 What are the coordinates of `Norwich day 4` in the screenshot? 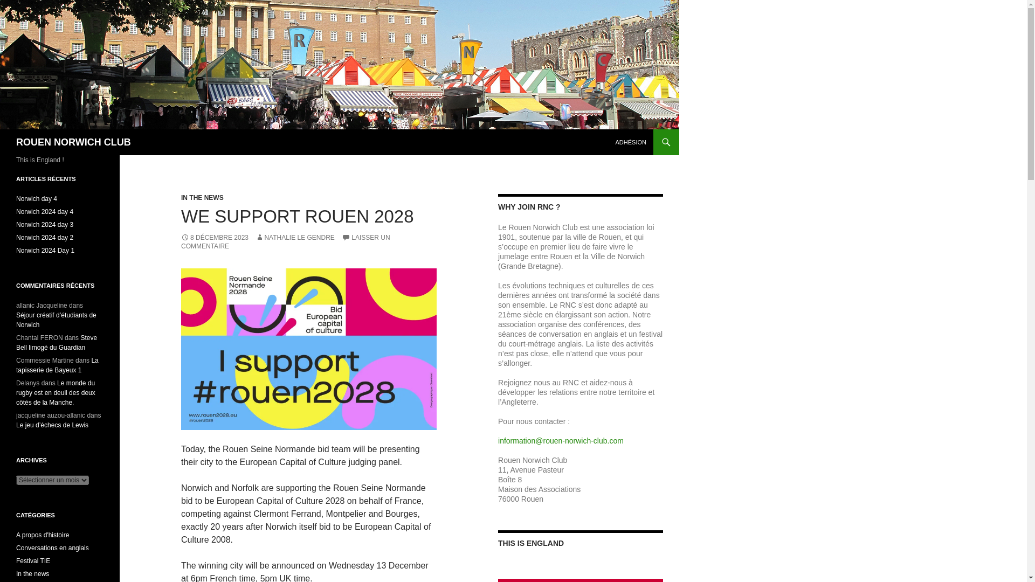 It's located at (37, 198).